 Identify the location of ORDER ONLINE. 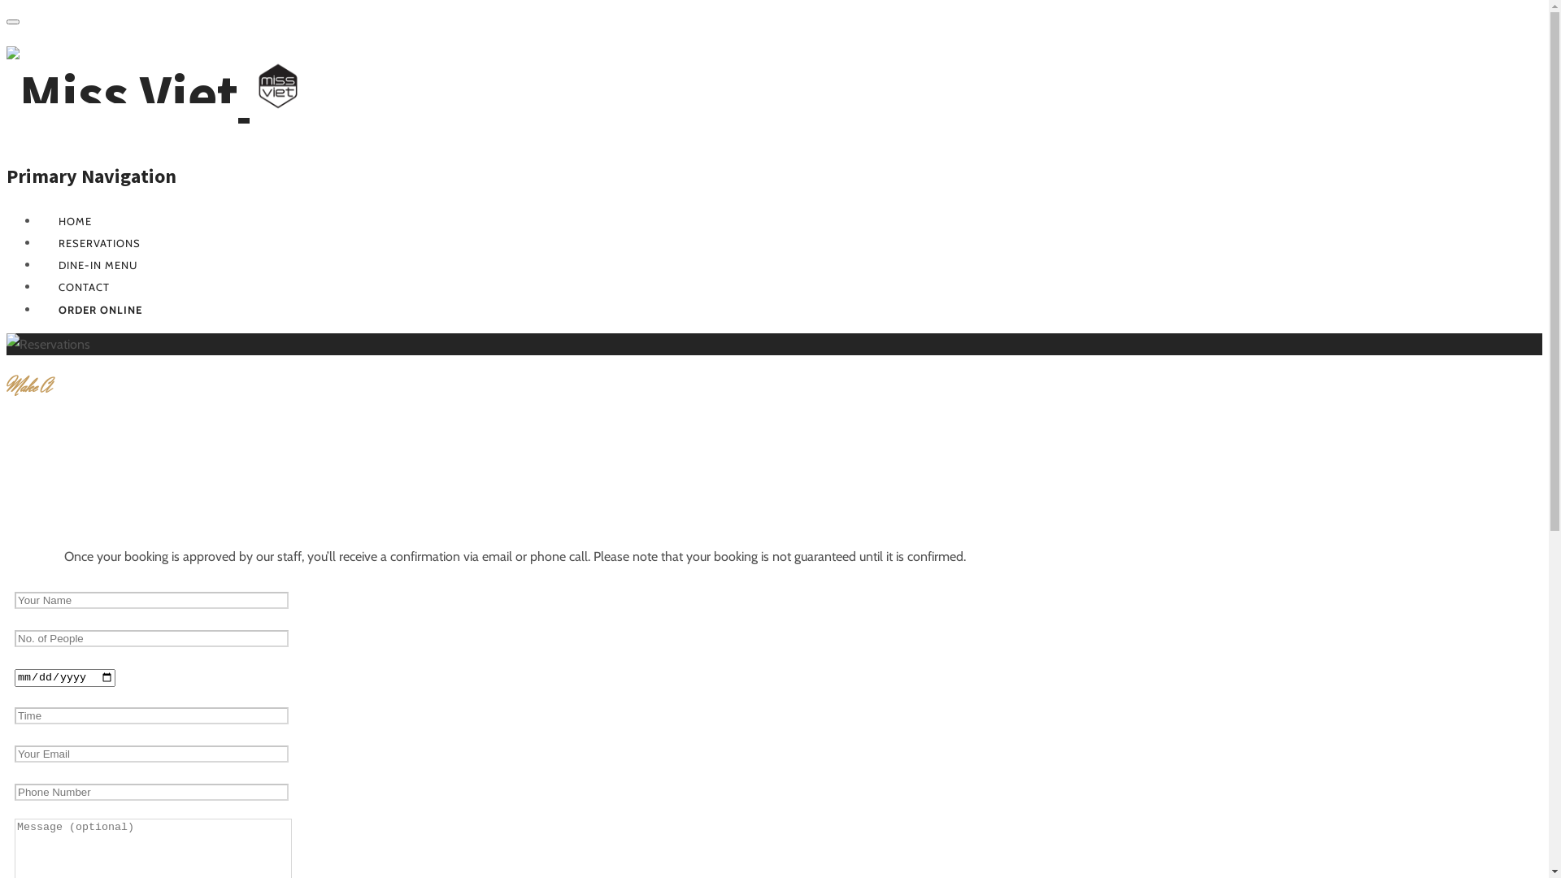
(101, 310).